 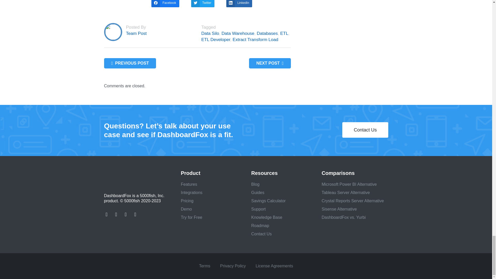 What do you see at coordinates (203, 4) in the screenshot?
I see `Twitter` at bounding box center [203, 4].